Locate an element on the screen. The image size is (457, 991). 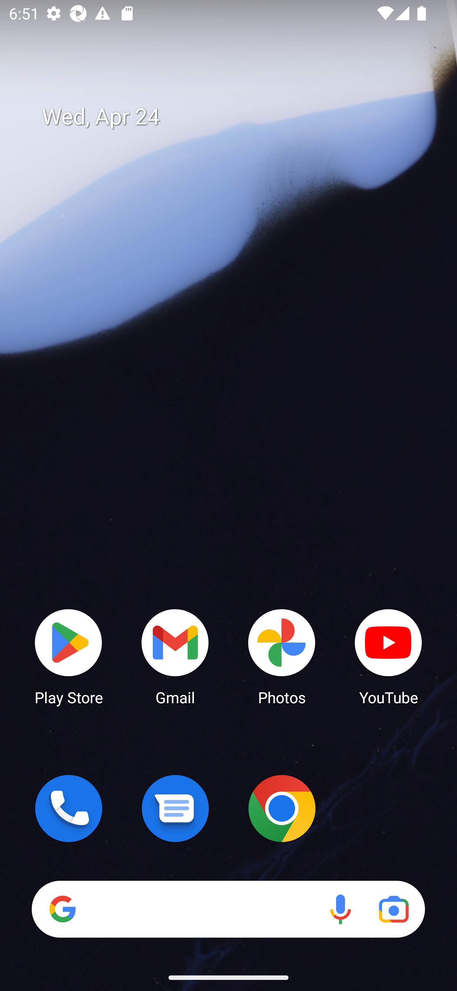
YouTube is located at coordinates (388, 656).